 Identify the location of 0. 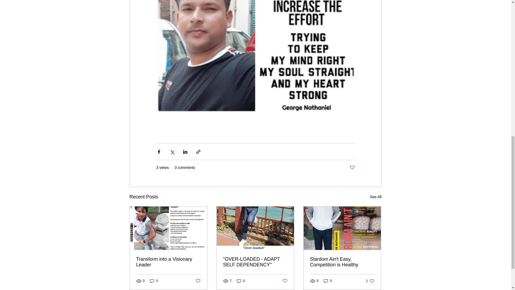
(328, 281).